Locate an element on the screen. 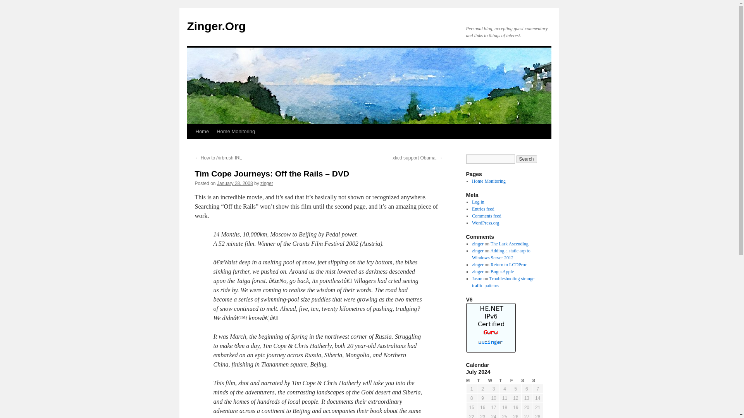  The Lark Ascending is located at coordinates (509, 244).